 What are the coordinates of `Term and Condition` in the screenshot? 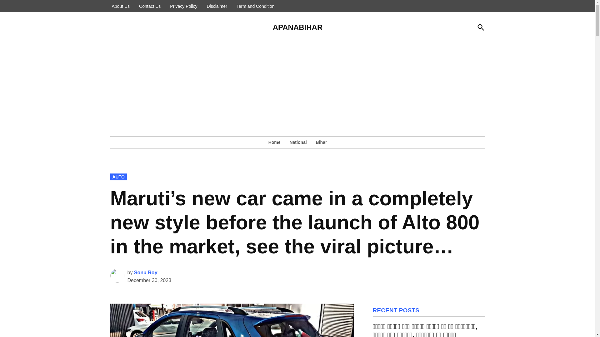 It's located at (256, 6).